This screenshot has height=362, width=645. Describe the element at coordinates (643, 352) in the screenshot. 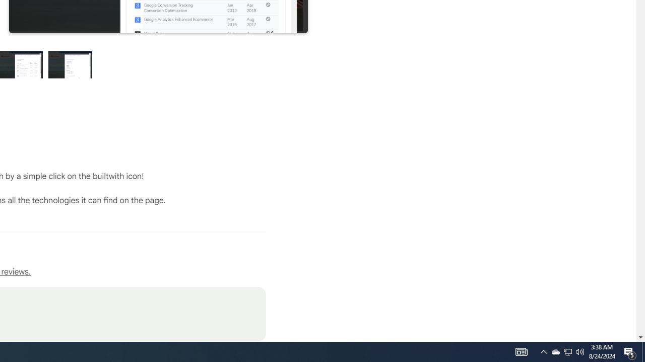

I see `User Promoted Notification Area` at that location.